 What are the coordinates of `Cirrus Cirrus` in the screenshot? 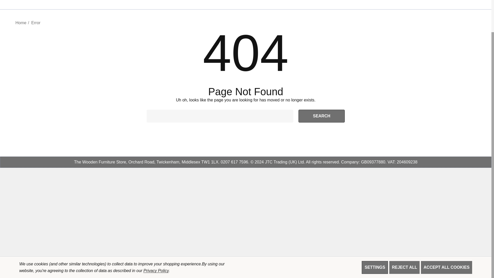 It's located at (403, 267).